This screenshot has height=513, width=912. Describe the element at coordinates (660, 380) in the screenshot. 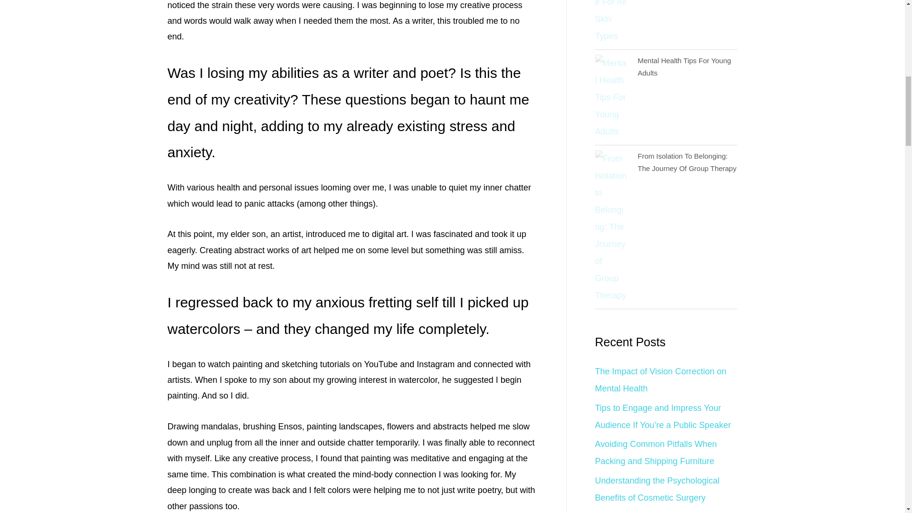

I see `The Impact of Vision Correction on Mental Health` at that location.